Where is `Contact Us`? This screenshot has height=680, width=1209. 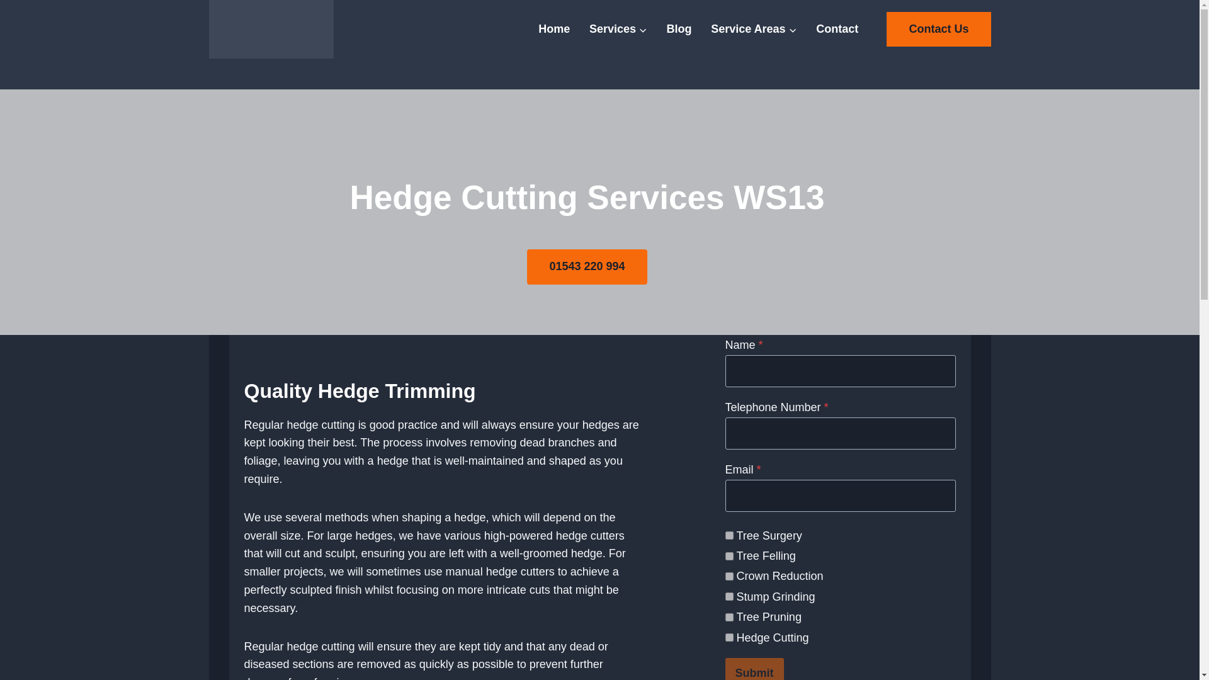
Contact Us is located at coordinates (938, 29).